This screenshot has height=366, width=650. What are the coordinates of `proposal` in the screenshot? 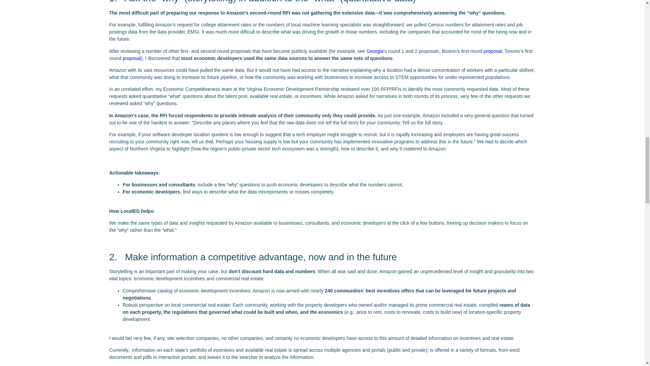 It's located at (493, 51).